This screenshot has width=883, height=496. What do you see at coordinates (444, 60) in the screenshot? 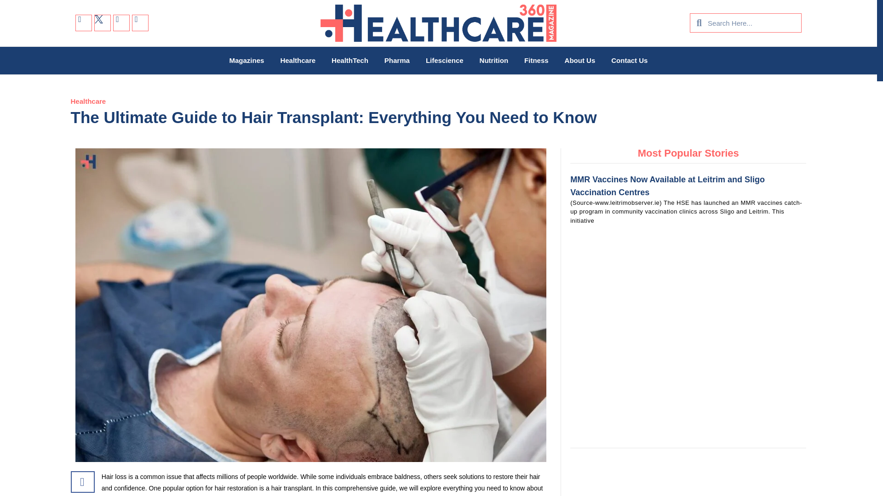
I see `Lifescience` at bounding box center [444, 60].